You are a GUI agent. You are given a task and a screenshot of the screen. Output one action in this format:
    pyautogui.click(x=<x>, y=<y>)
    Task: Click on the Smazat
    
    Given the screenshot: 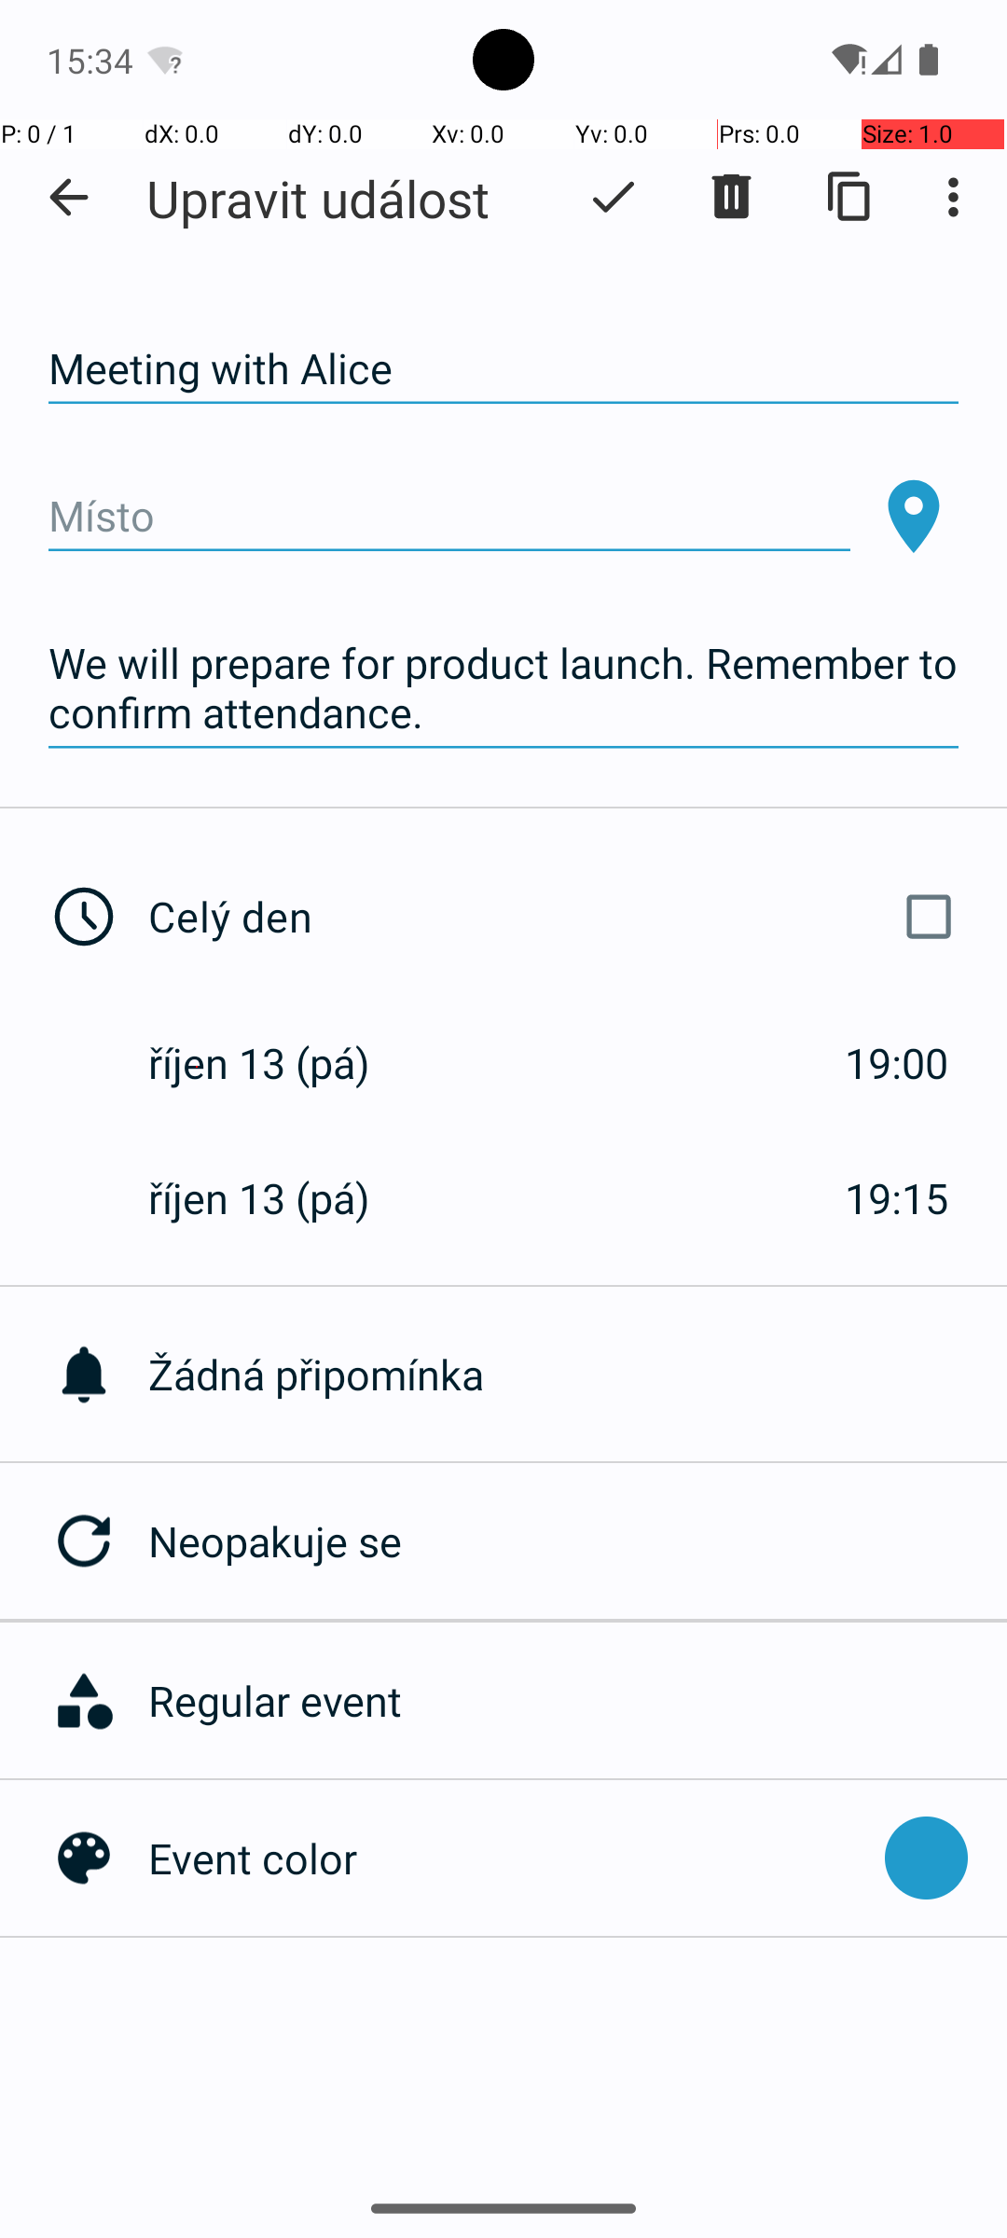 What is the action you would take?
    pyautogui.click(x=731, y=197)
    